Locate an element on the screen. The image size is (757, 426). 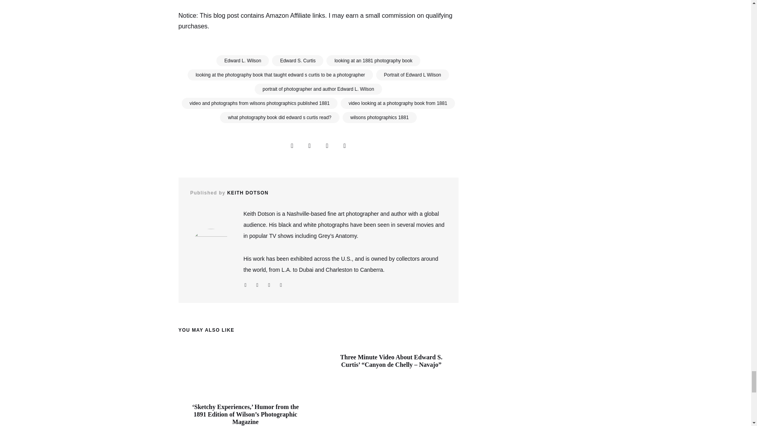
pinterest is located at coordinates (281, 285).